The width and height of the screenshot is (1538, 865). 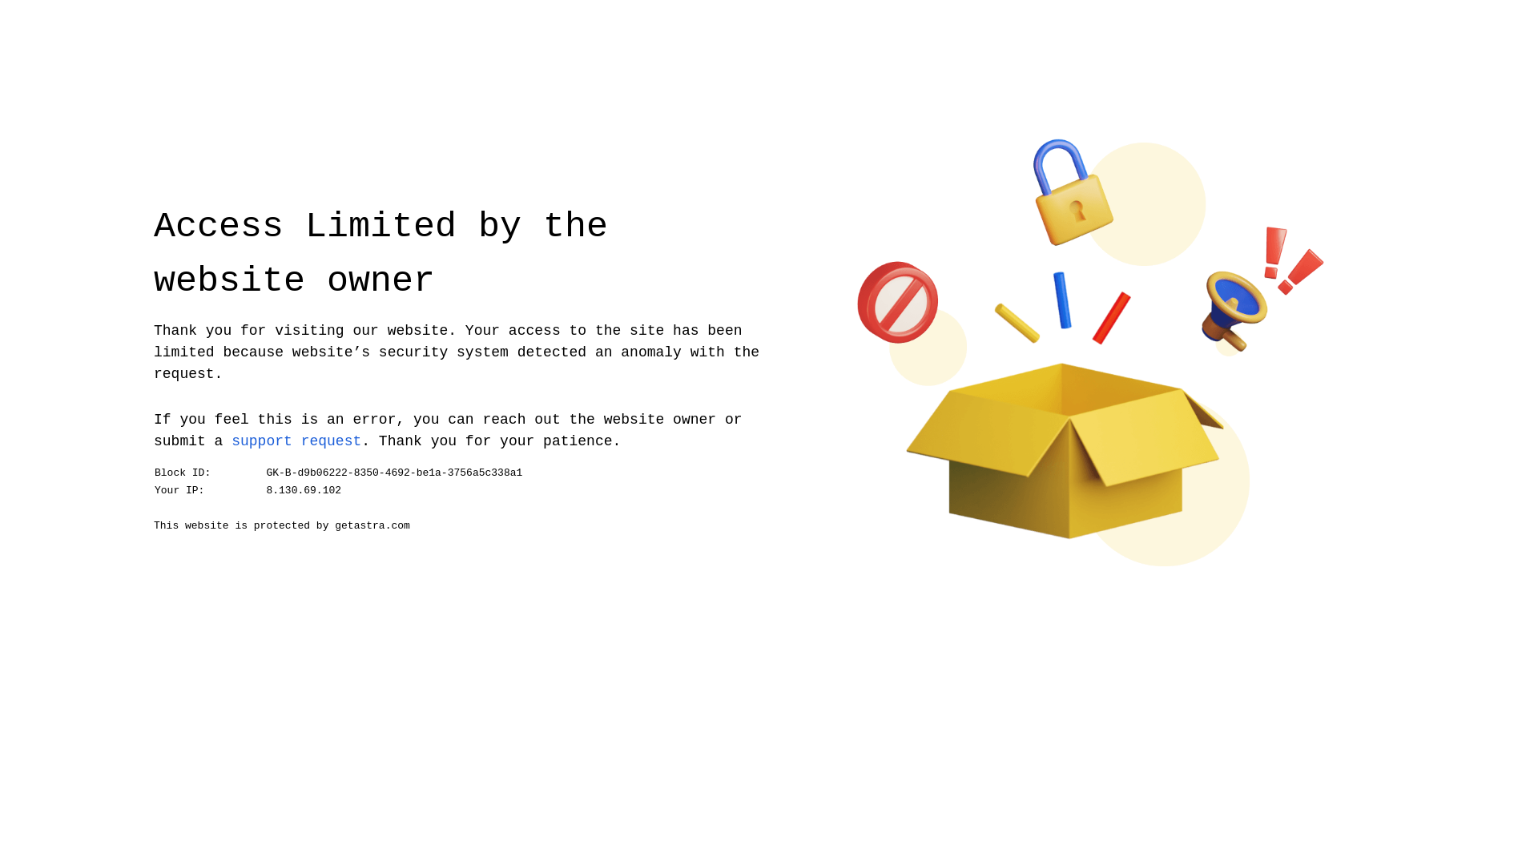 What do you see at coordinates (296, 441) in the screenshot?
I see `support request` at bounding box center [296, 441].